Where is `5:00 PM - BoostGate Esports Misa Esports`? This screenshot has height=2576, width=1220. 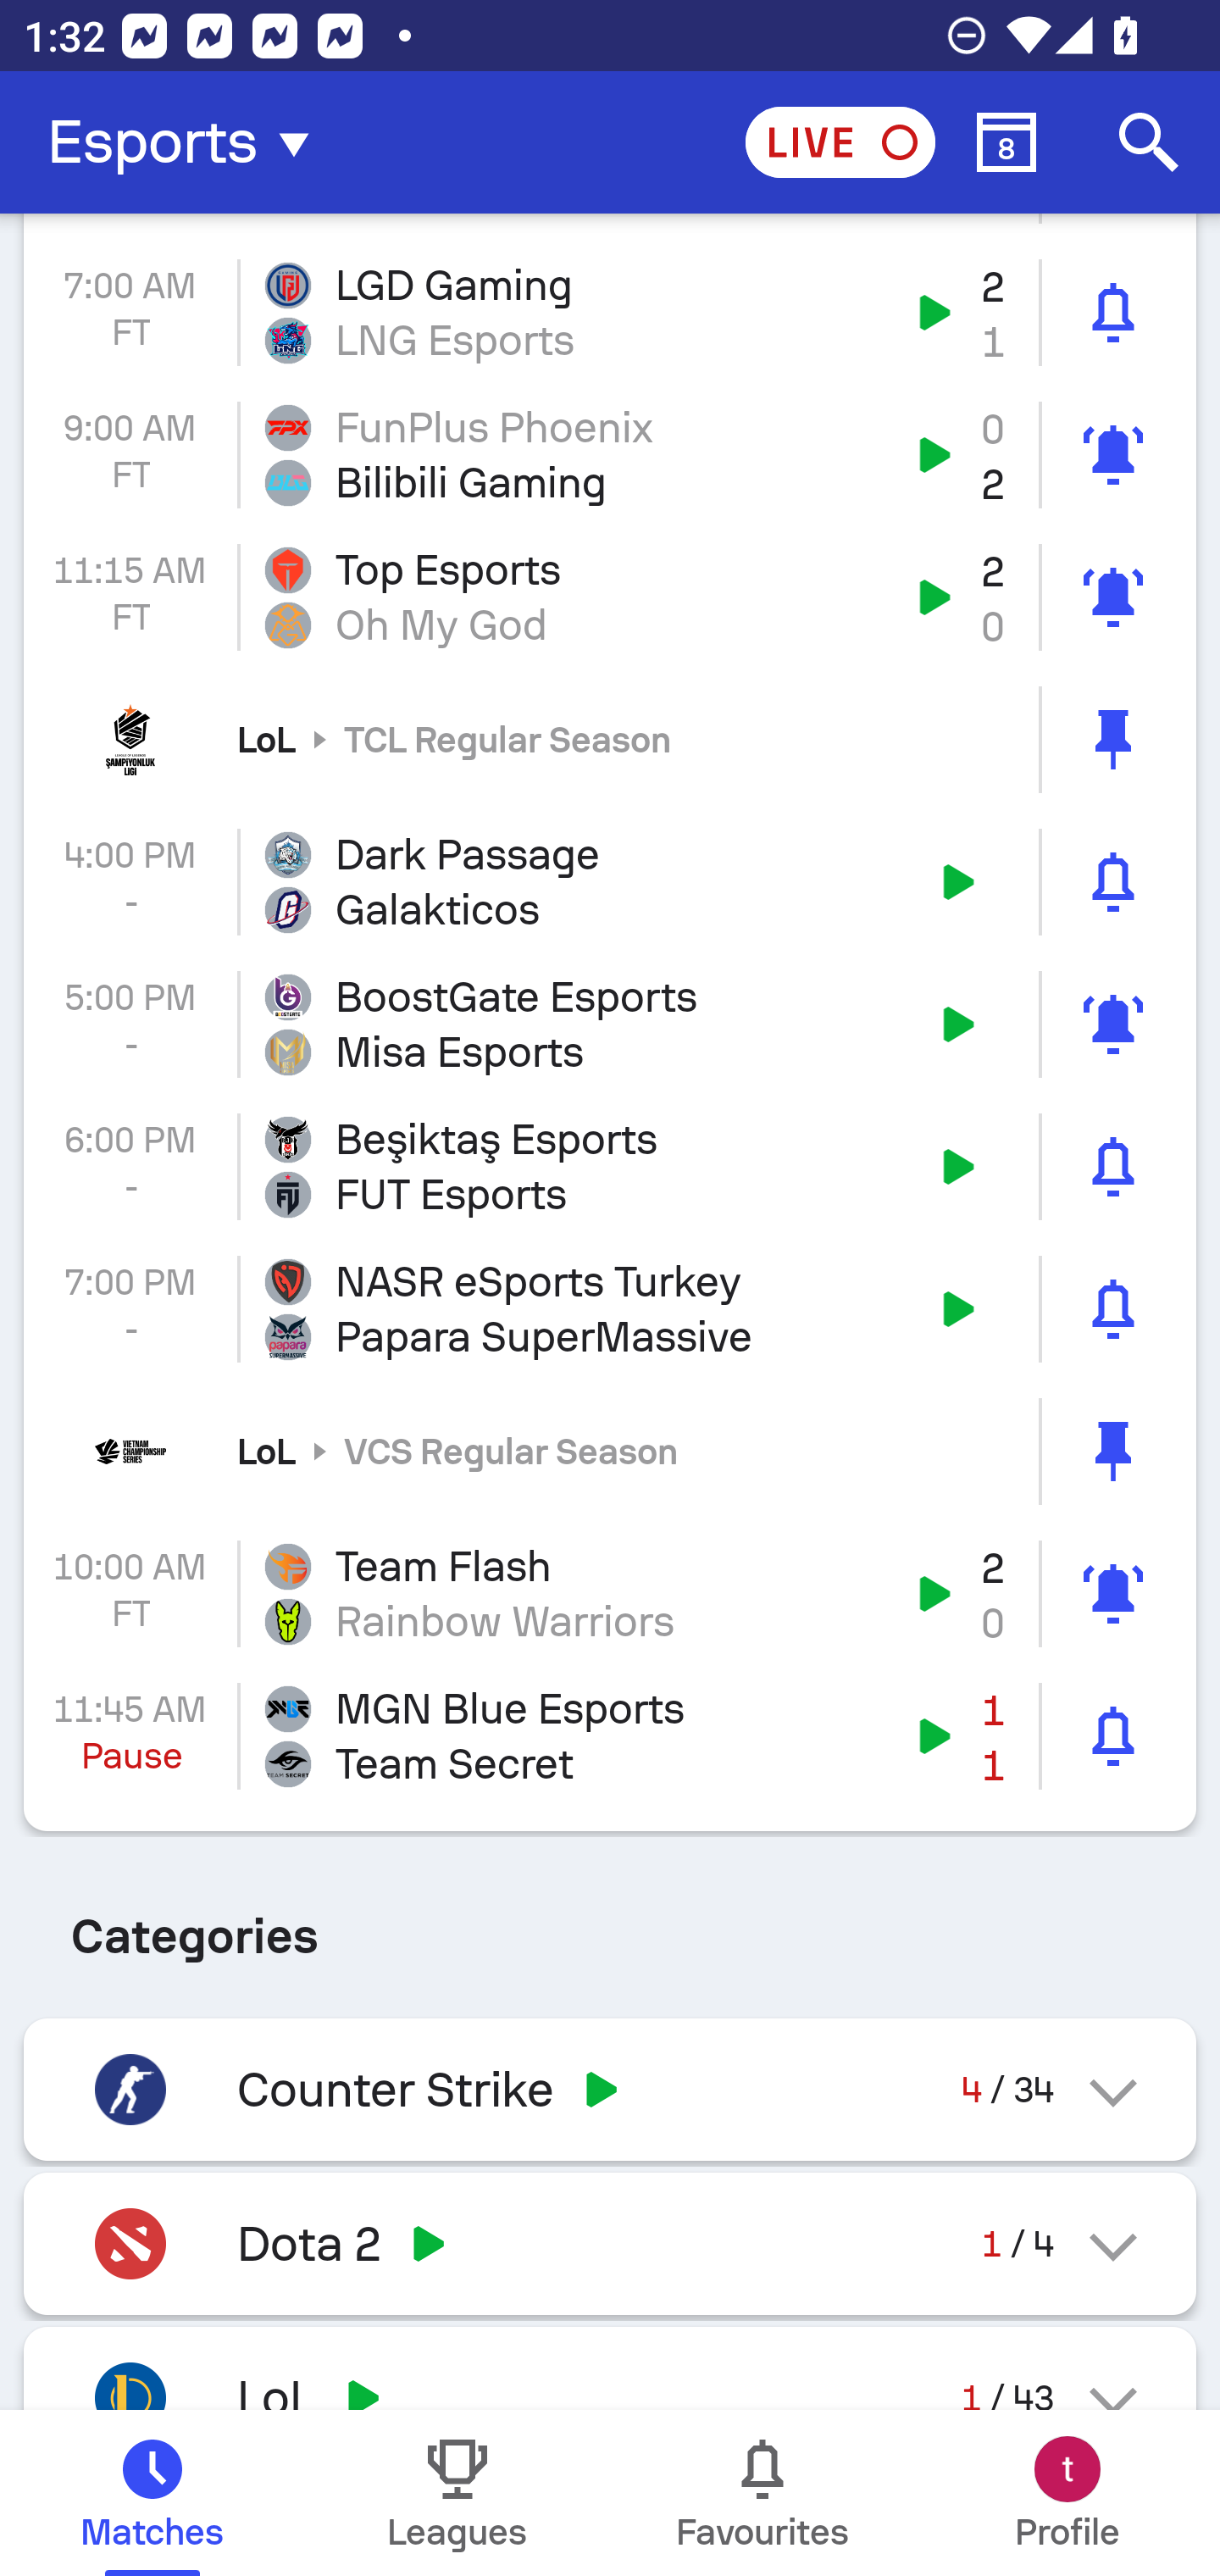 5:00 PM - BoostGate Esports Misa Esports is located at coordinates (610, 1024).